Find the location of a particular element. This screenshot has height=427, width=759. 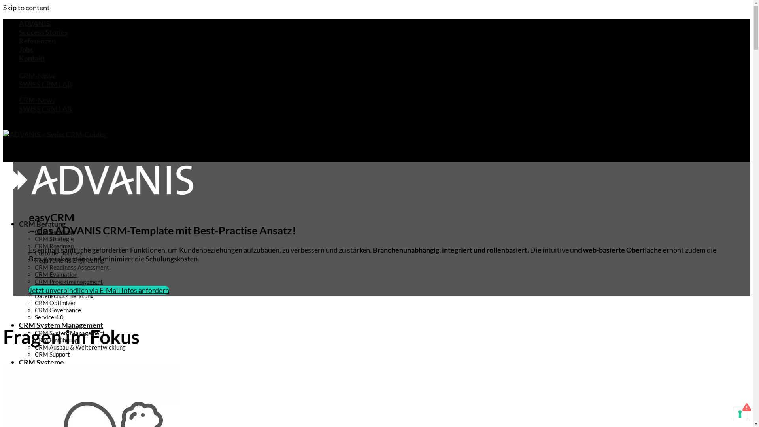

Referenzen is located at coordinates (37, 41).